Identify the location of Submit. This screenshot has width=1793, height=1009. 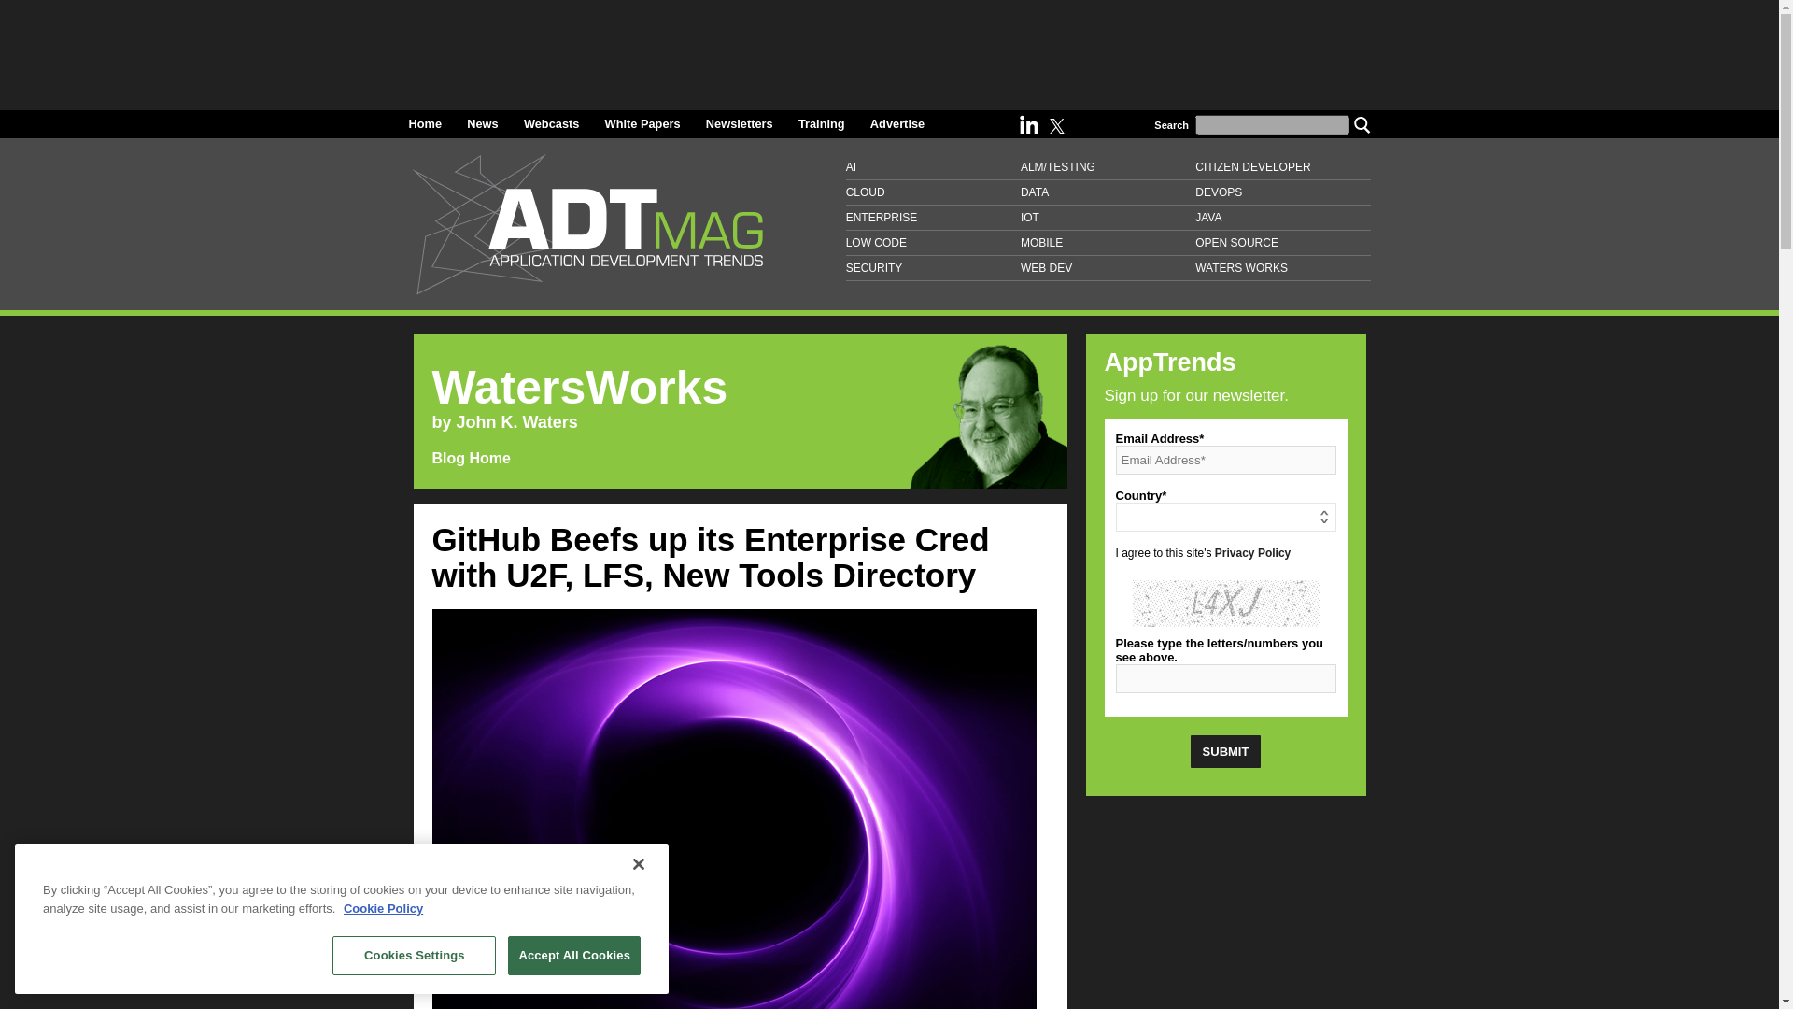
(1225, 751).